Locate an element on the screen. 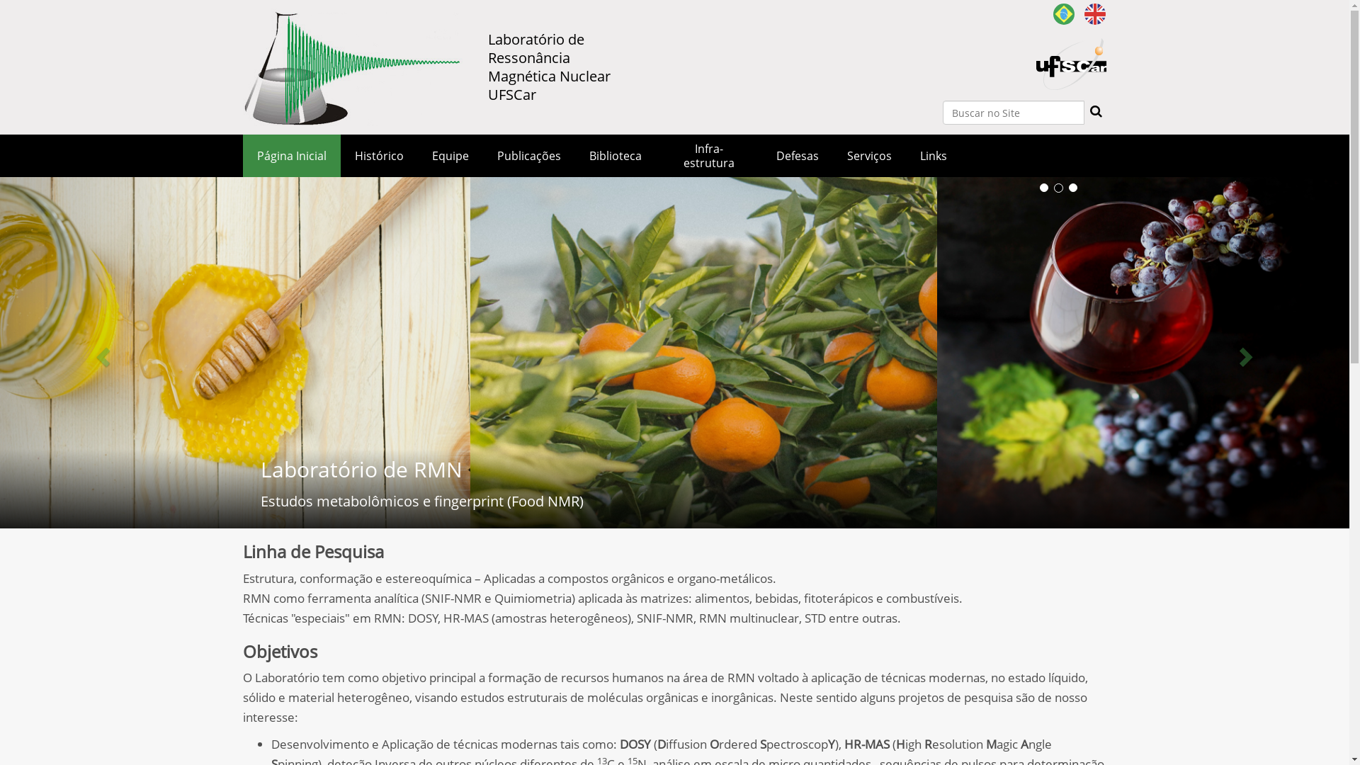 The image size is (1360, 765). Portal UFSCar is located at coordinates (1071, 44).